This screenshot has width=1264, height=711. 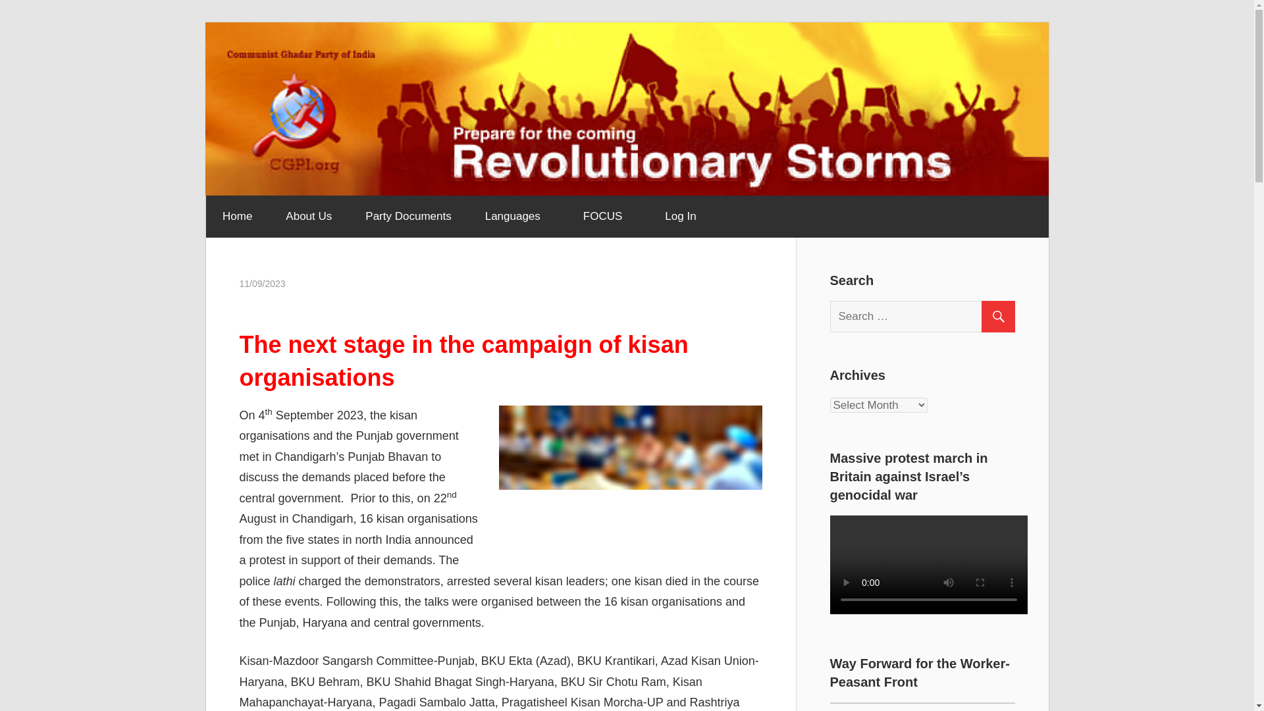 What do you see at coordinates (680, 216) in the screenshot?
I see `Log In` at bounding box center [680, 216].